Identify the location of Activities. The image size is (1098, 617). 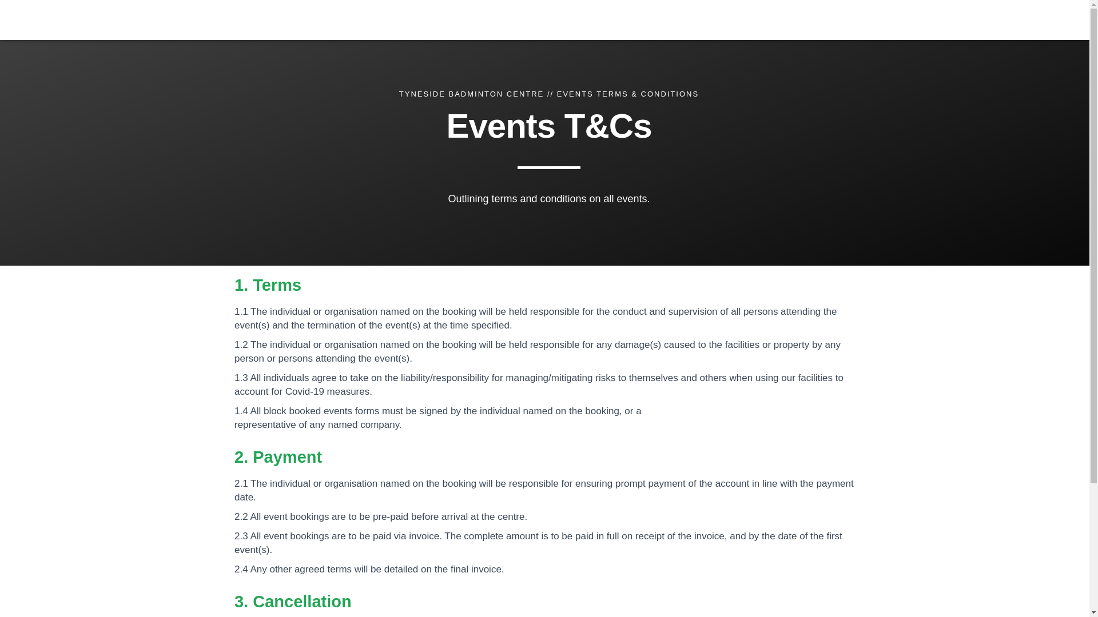
(590, 19).